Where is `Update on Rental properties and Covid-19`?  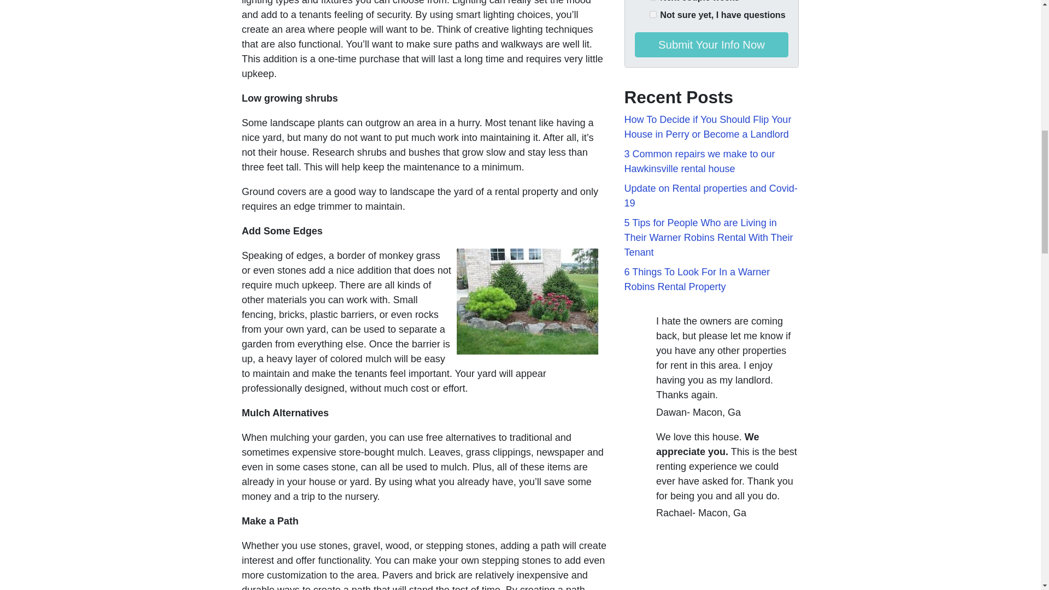 Update on Rental properties and Covid-19 is located at coordinates (710, 196).